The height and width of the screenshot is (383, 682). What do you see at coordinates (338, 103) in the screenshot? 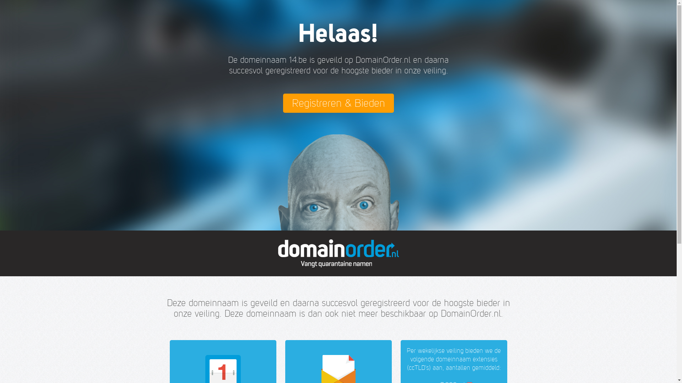
I see `Registreren & Bieden` at bounding box center [338, 103].